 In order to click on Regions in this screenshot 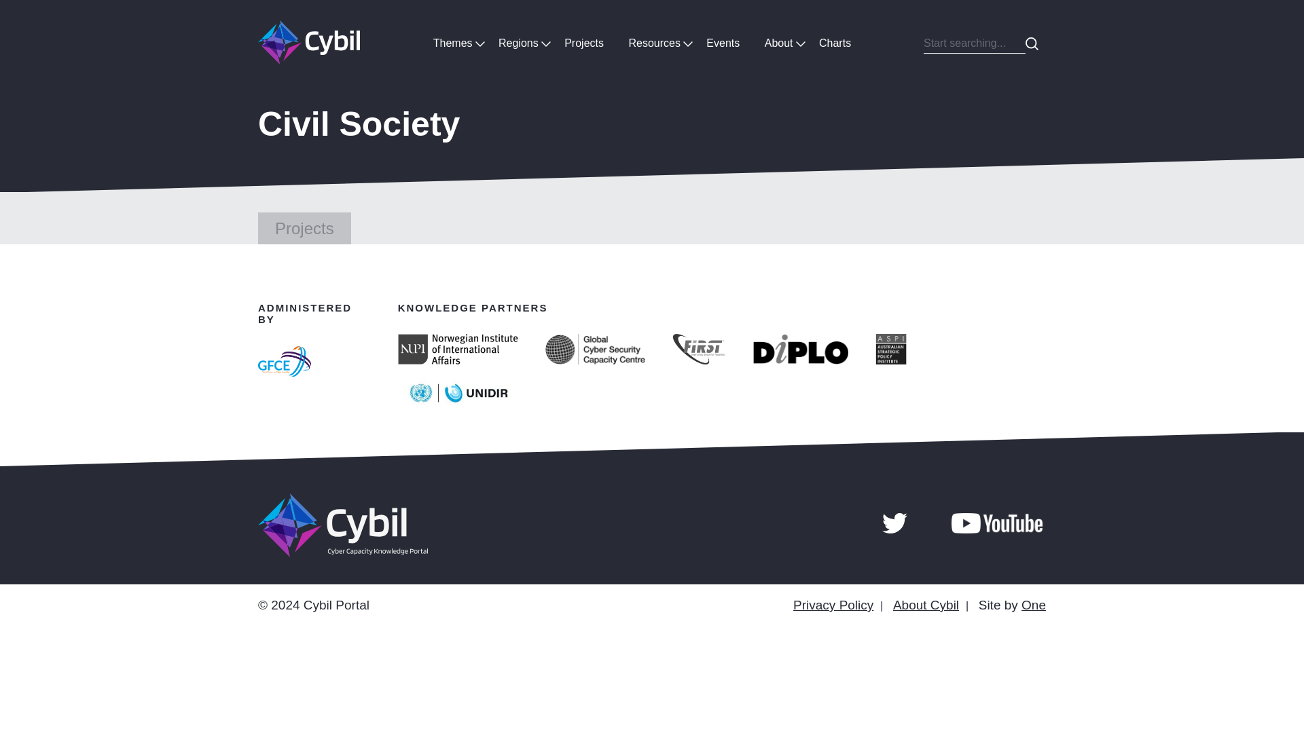, I will do `click(518, 42)`.